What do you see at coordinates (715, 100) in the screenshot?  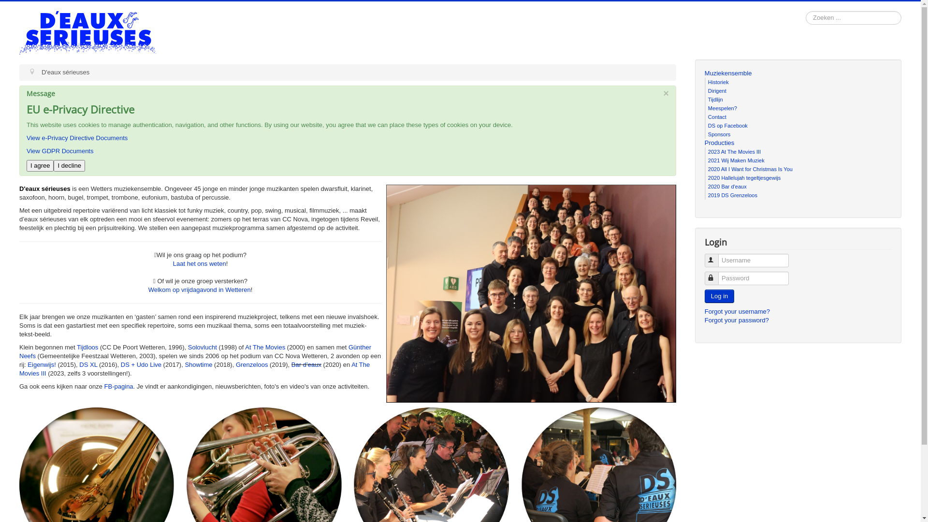 I see `Tijdlijn` at bounding box center [715, 100].